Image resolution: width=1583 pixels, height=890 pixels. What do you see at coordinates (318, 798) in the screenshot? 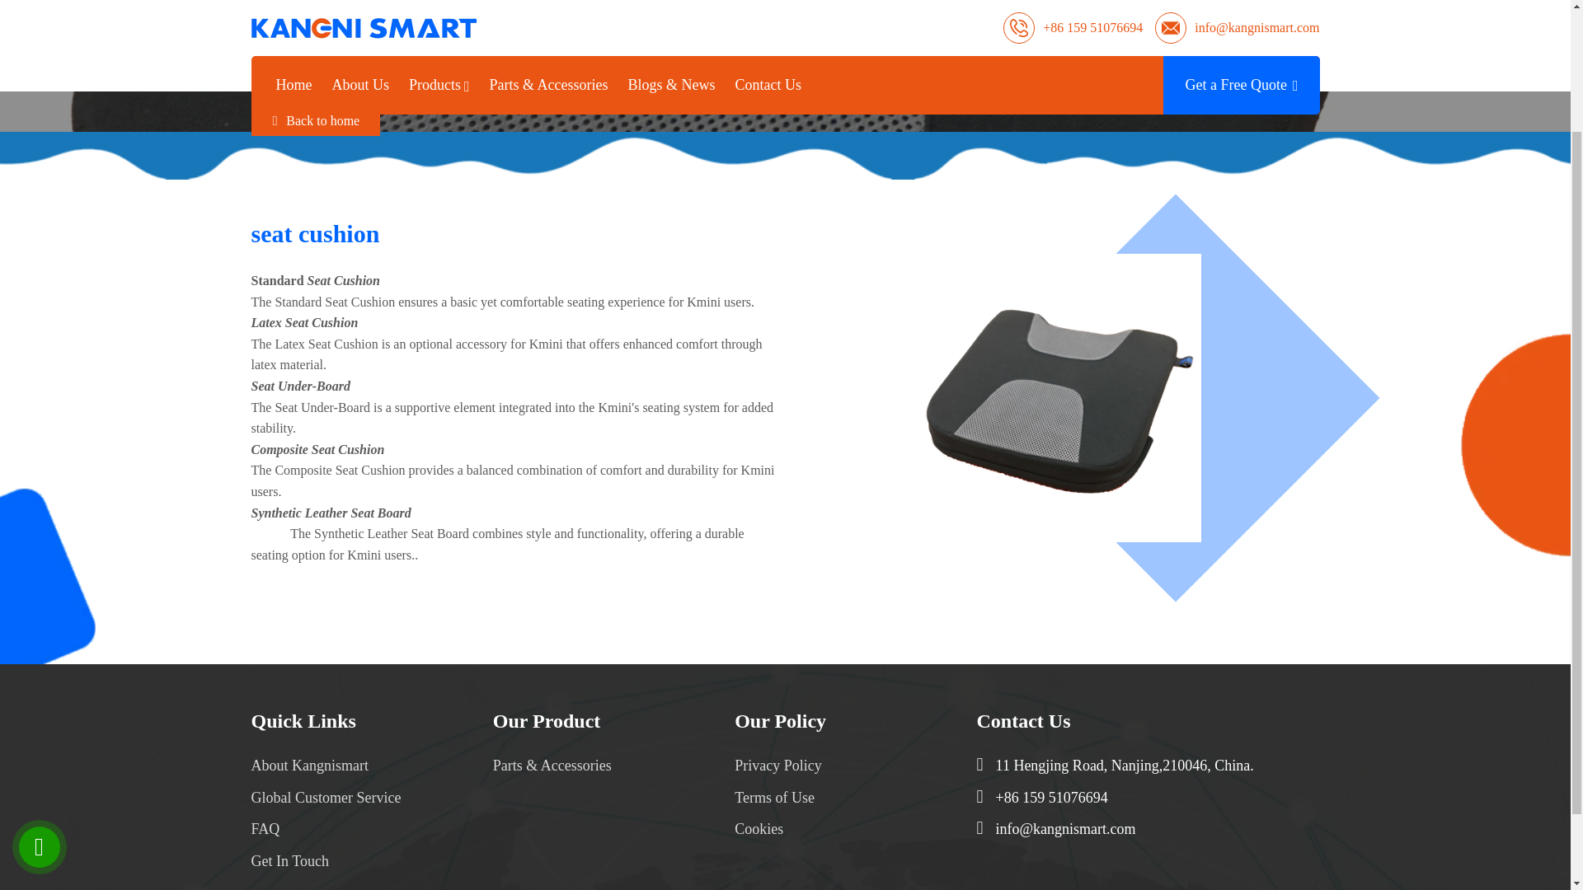
I see `Global Customer Service` at bounding box center [318, 798].